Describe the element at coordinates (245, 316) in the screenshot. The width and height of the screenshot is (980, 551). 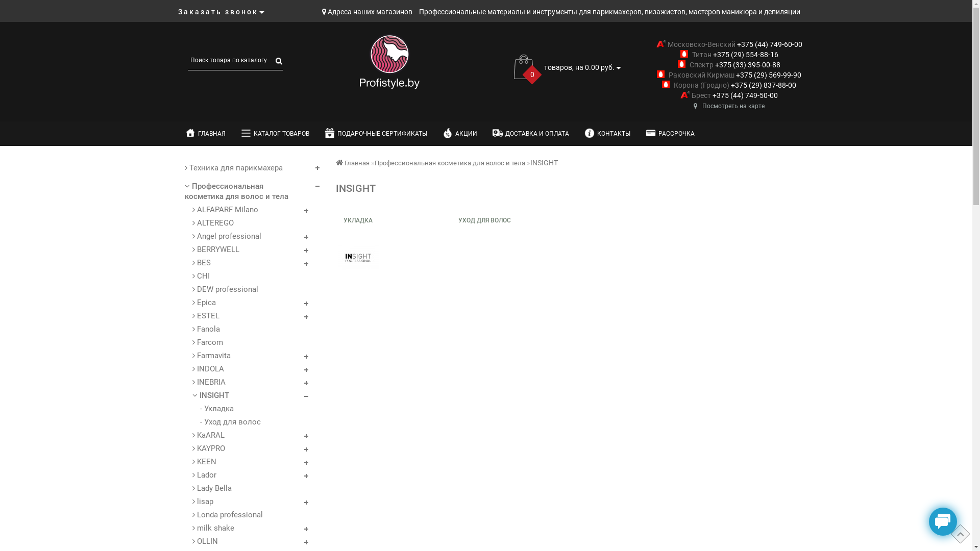
I see `ESTEL` at that location.